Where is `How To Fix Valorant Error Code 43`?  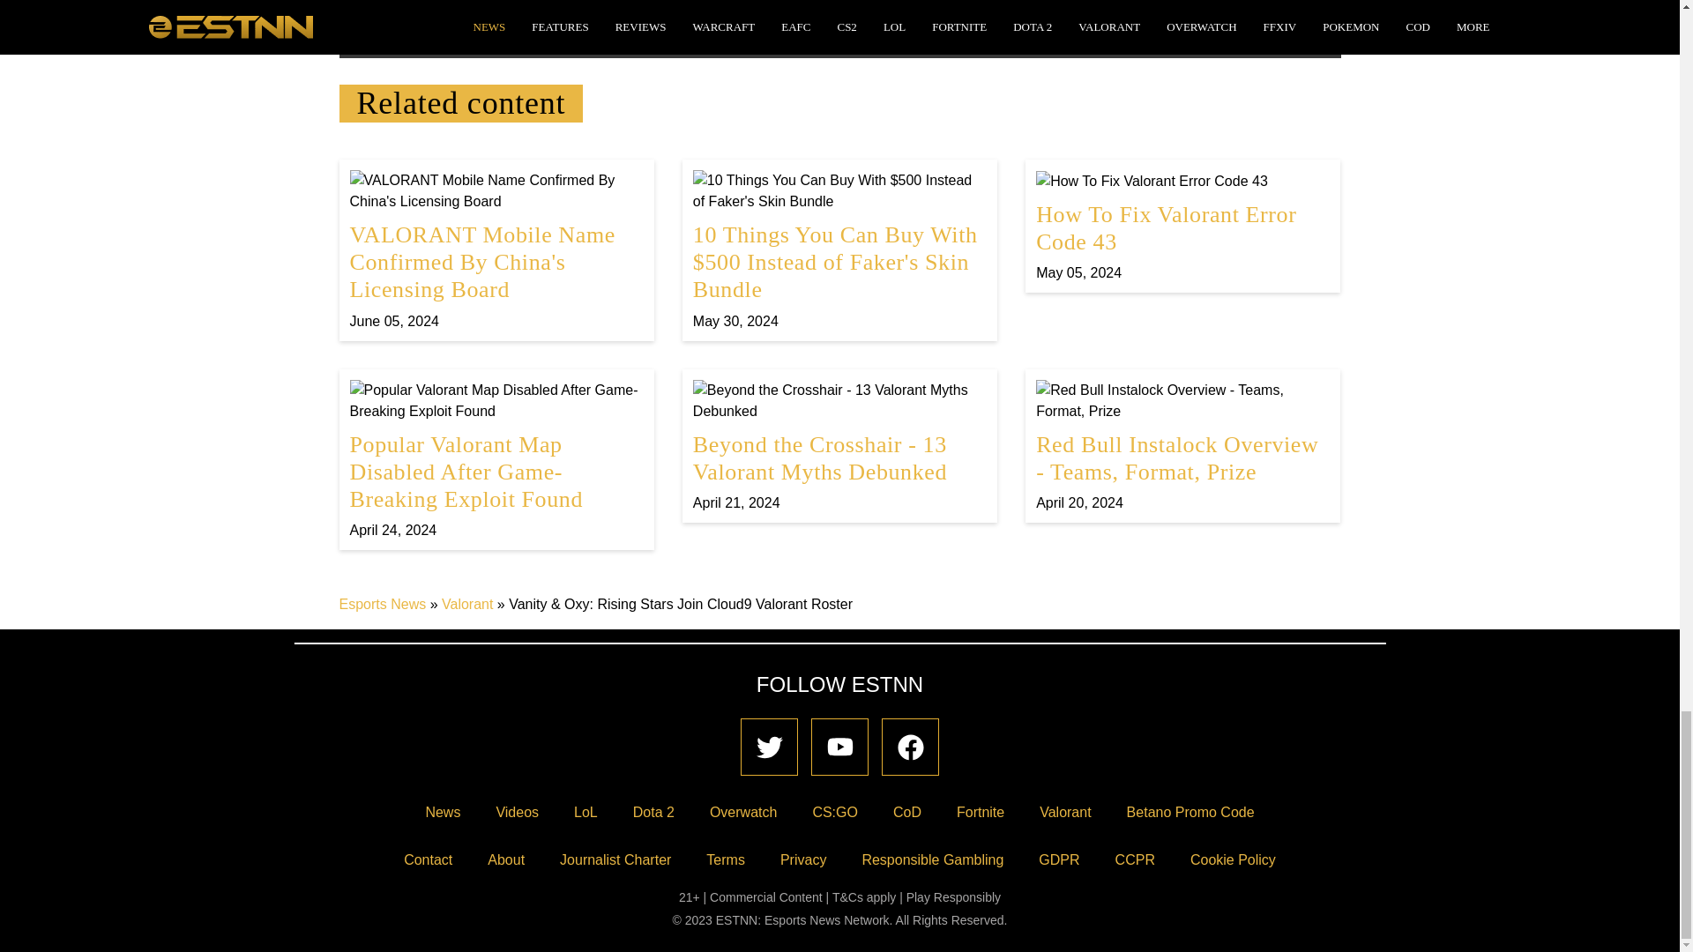
How To Fix Valorant Error Code 43 is located at coordinates (1182, 226).